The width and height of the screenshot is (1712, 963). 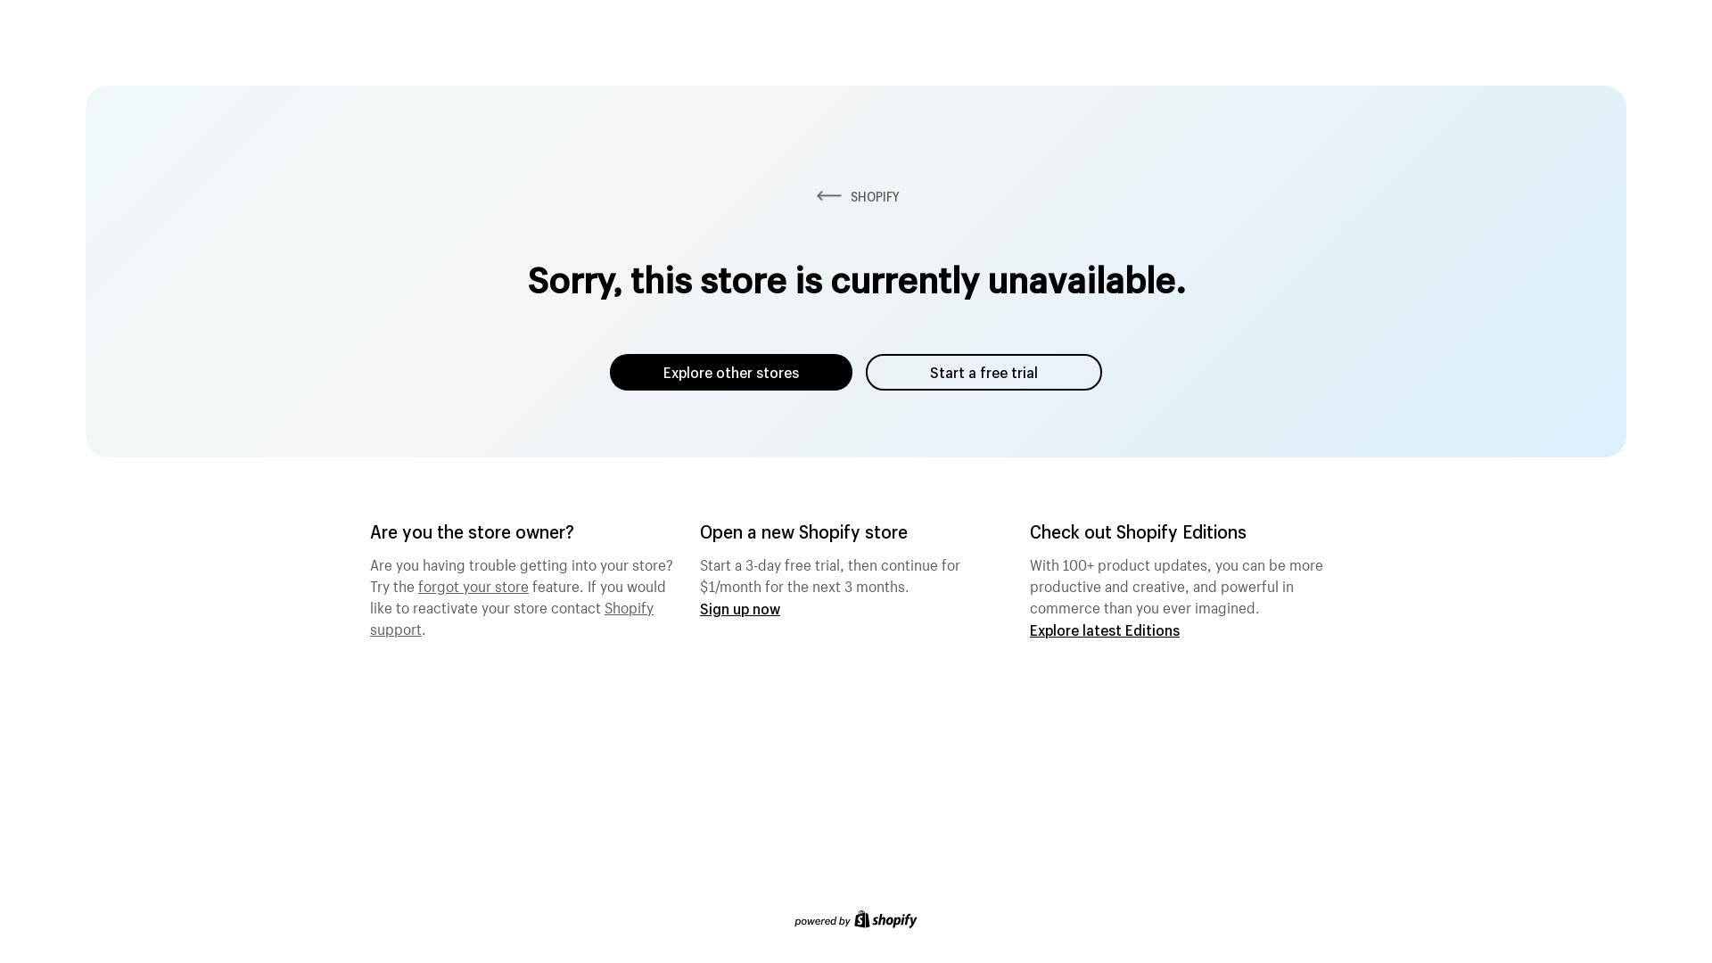 I want to click on Sign up now, so click(x=740, y=608).